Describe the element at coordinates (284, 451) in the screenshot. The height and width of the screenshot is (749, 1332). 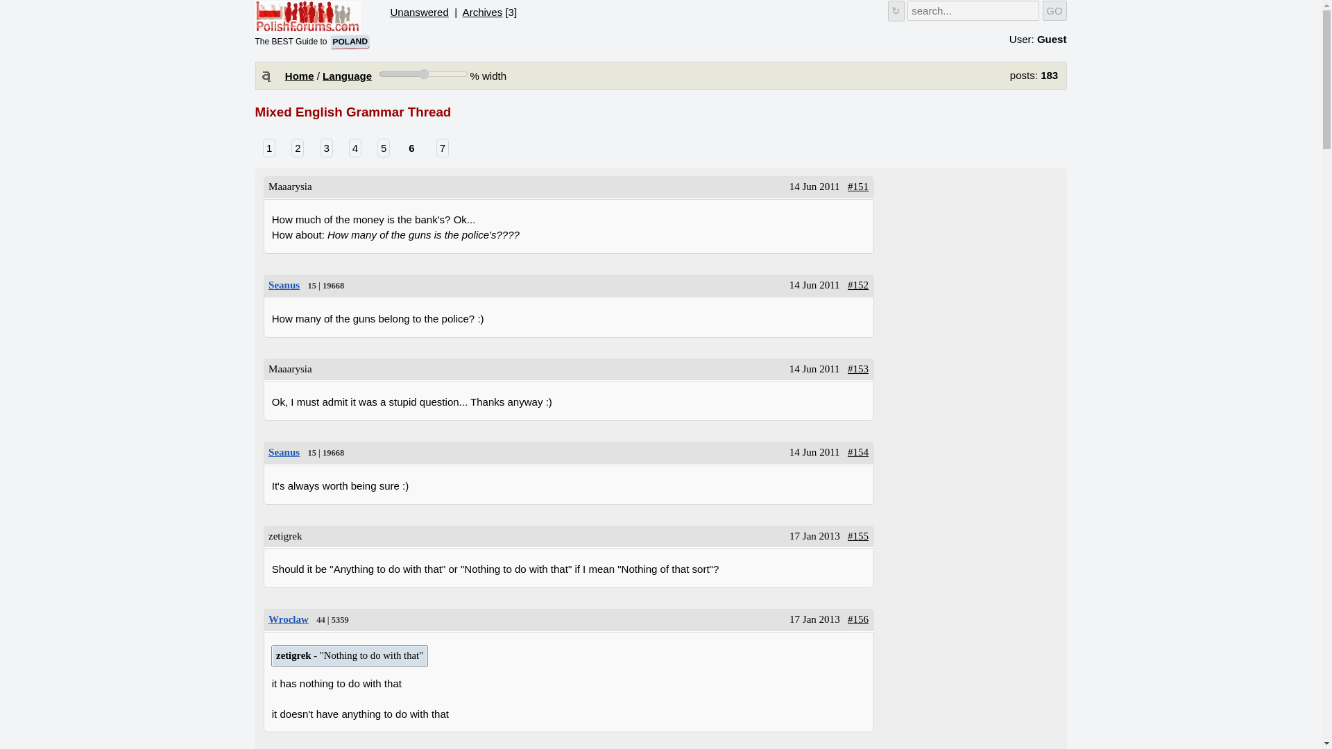
I see `PolishForums.com` at that location.